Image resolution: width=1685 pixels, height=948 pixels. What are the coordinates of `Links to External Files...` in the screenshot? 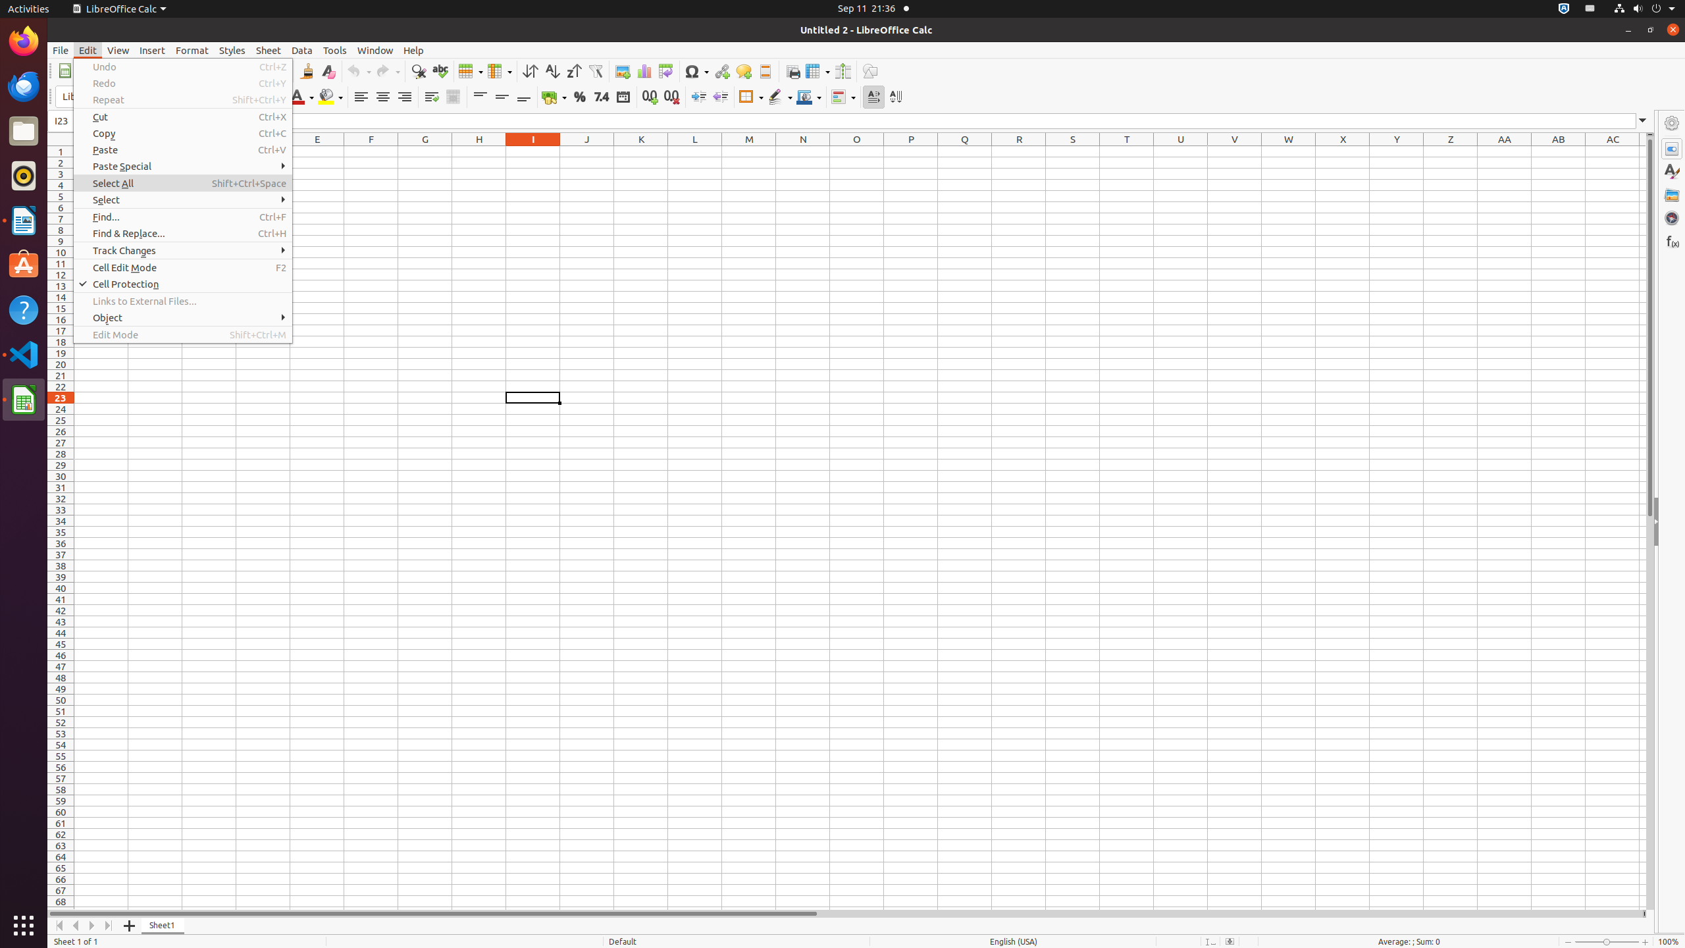 It's located at (183, 302).